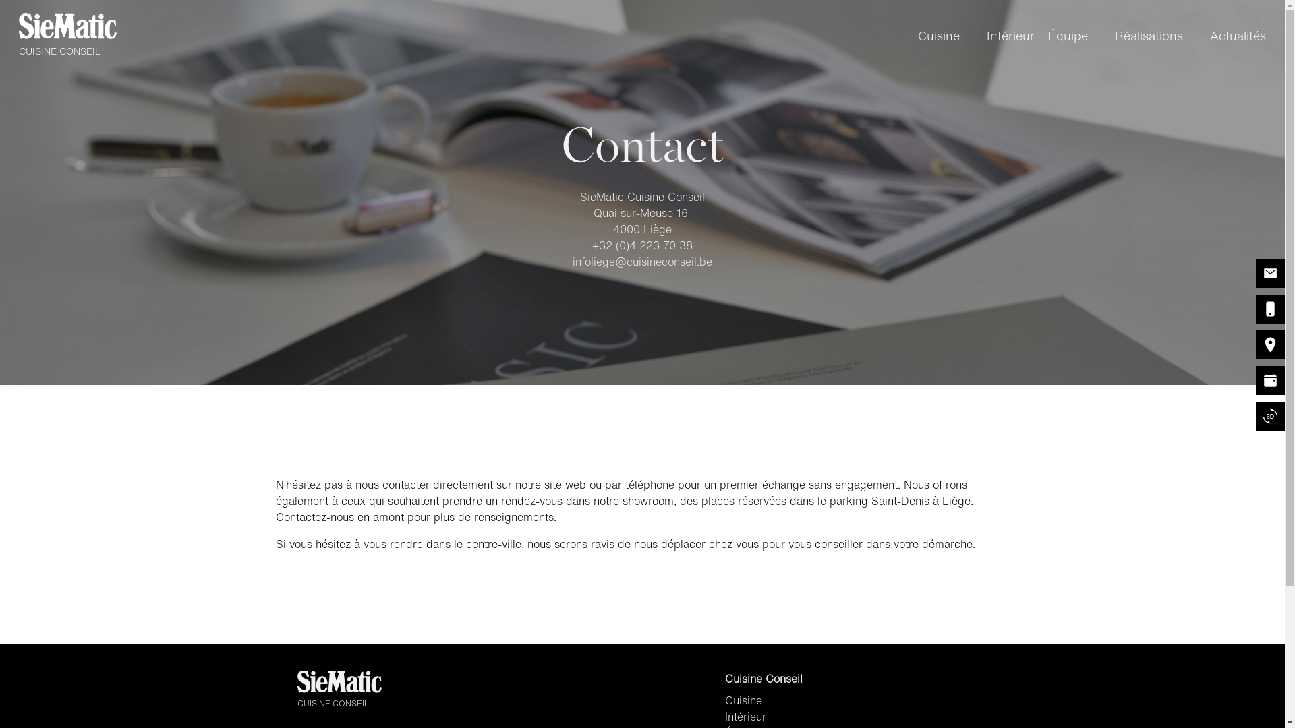 The width and height of the screenshot is (1295, 728). What do you see at coordinates (339, 690) in the screenshot?
I see `CUISINE CONSEIL` at bounding box center [339, 690].